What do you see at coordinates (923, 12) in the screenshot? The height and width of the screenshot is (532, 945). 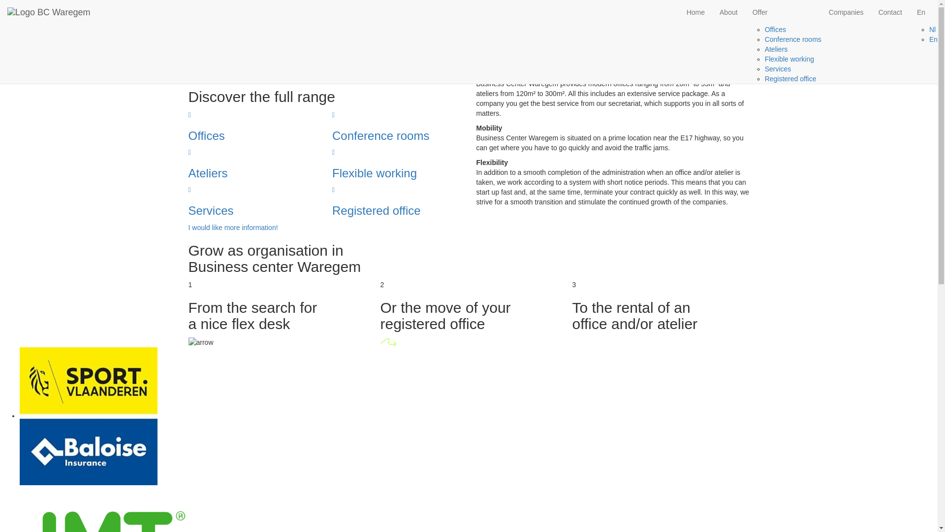 I see `En` at bounding box center [923, 12].